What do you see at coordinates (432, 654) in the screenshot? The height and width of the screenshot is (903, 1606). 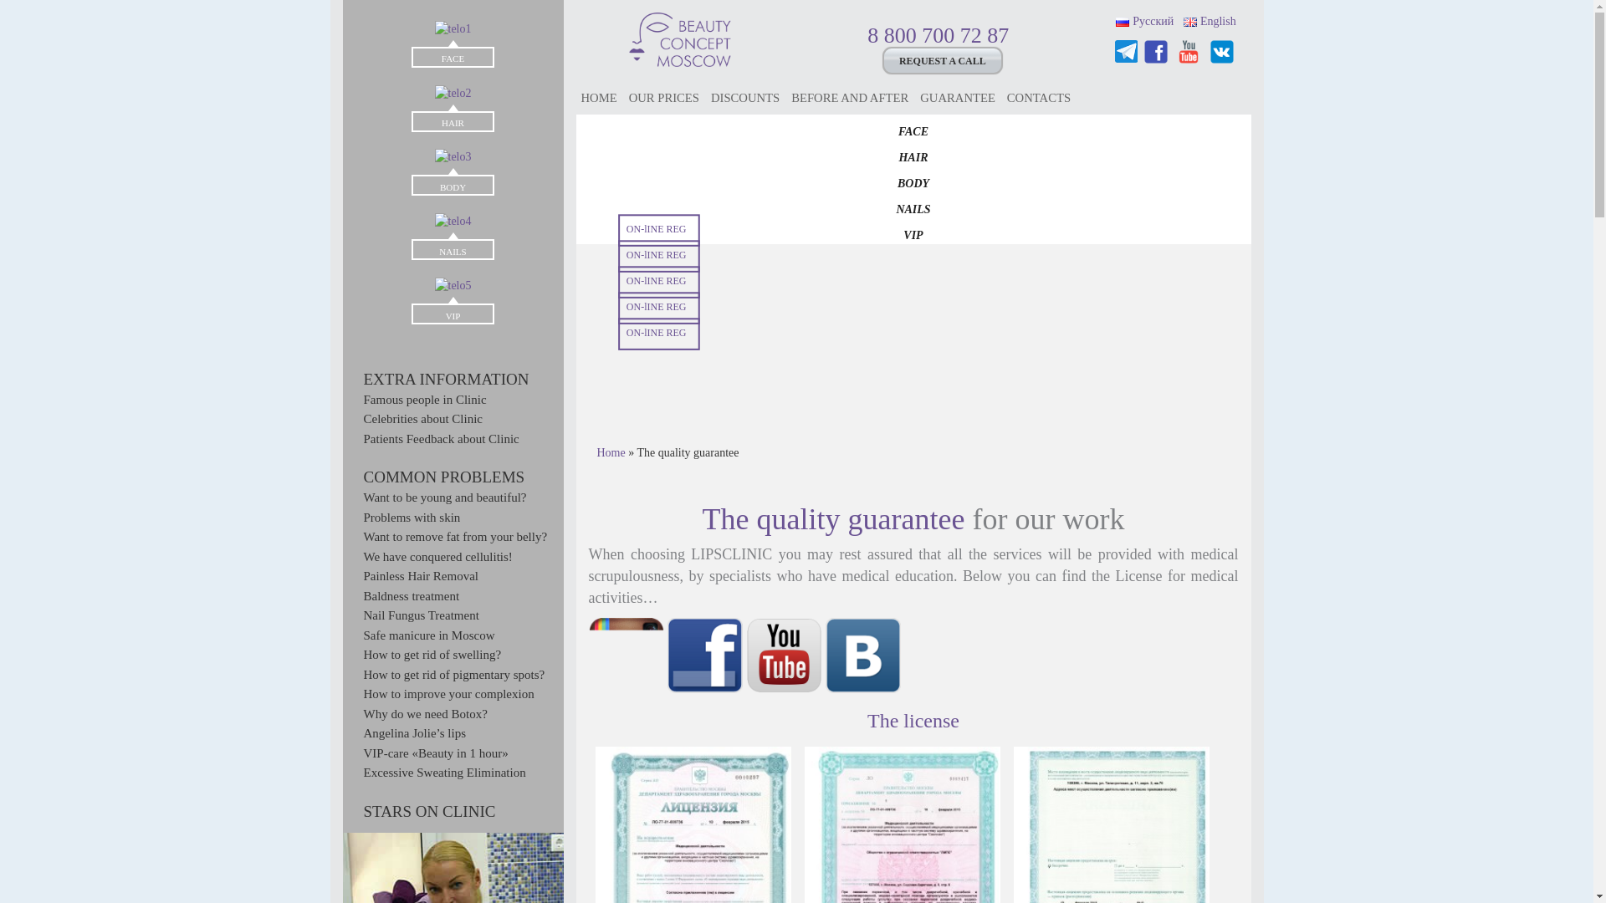 I see `How to get rid of swelling?` at bounding box center [432, 654].